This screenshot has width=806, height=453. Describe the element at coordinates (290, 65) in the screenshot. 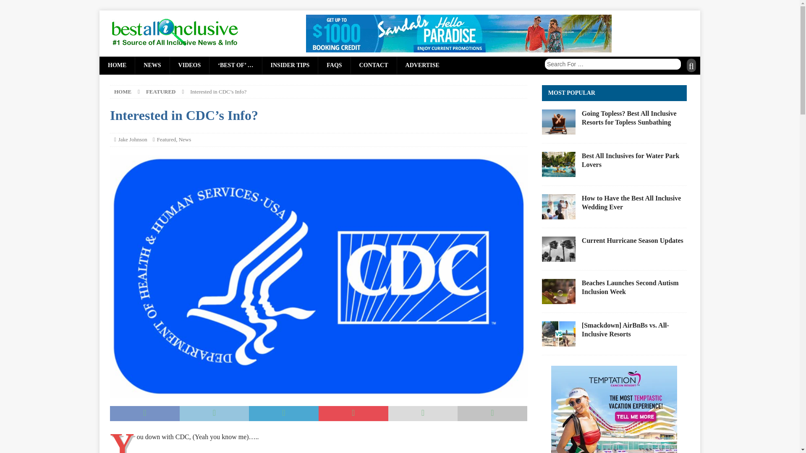

I see `INSIDER TIPS` at that location.